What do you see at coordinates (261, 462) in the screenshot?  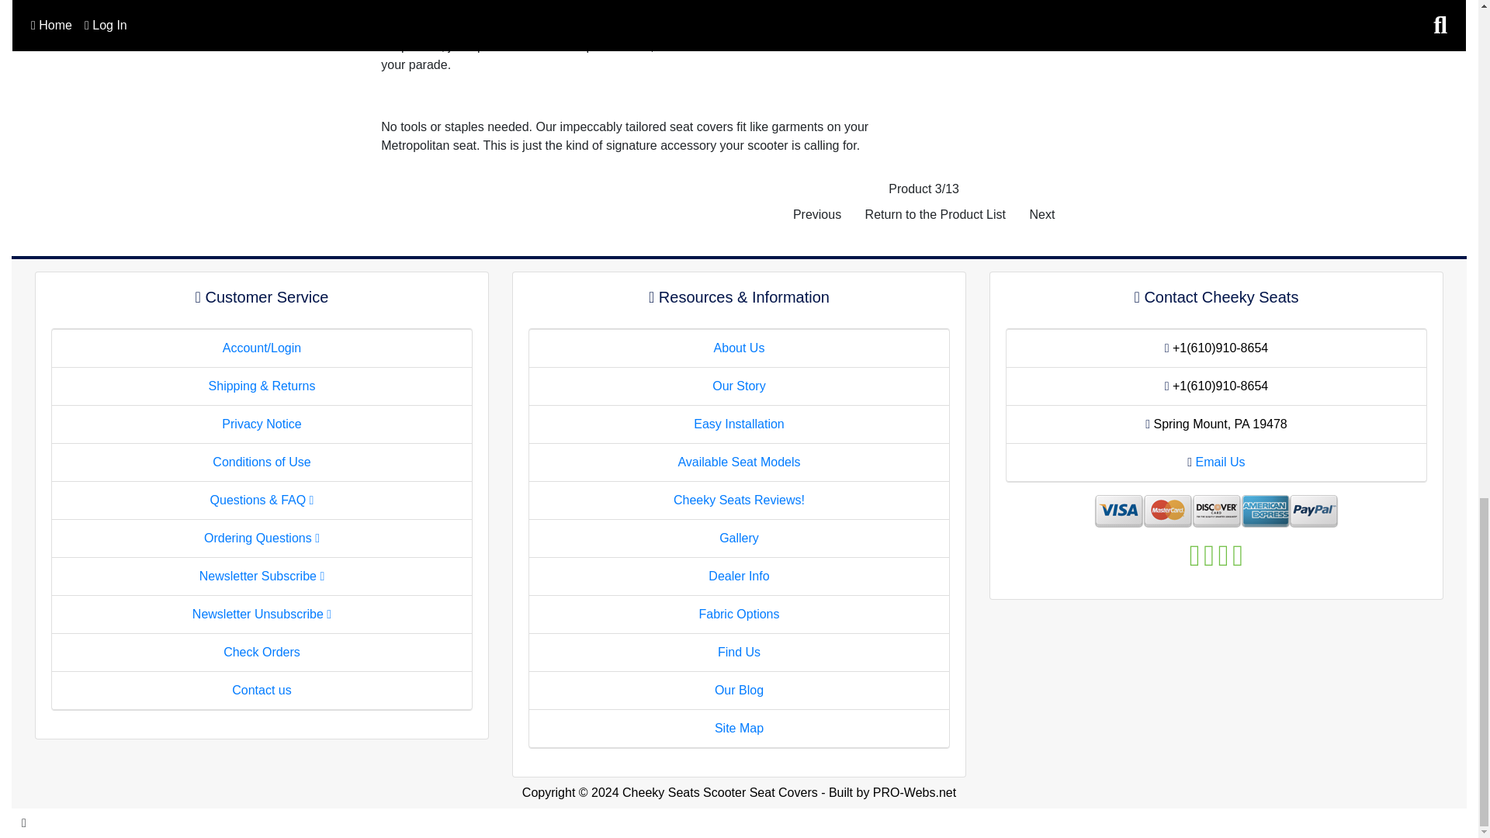 I see `Conditions of Use` at bounding box center [261, 462].